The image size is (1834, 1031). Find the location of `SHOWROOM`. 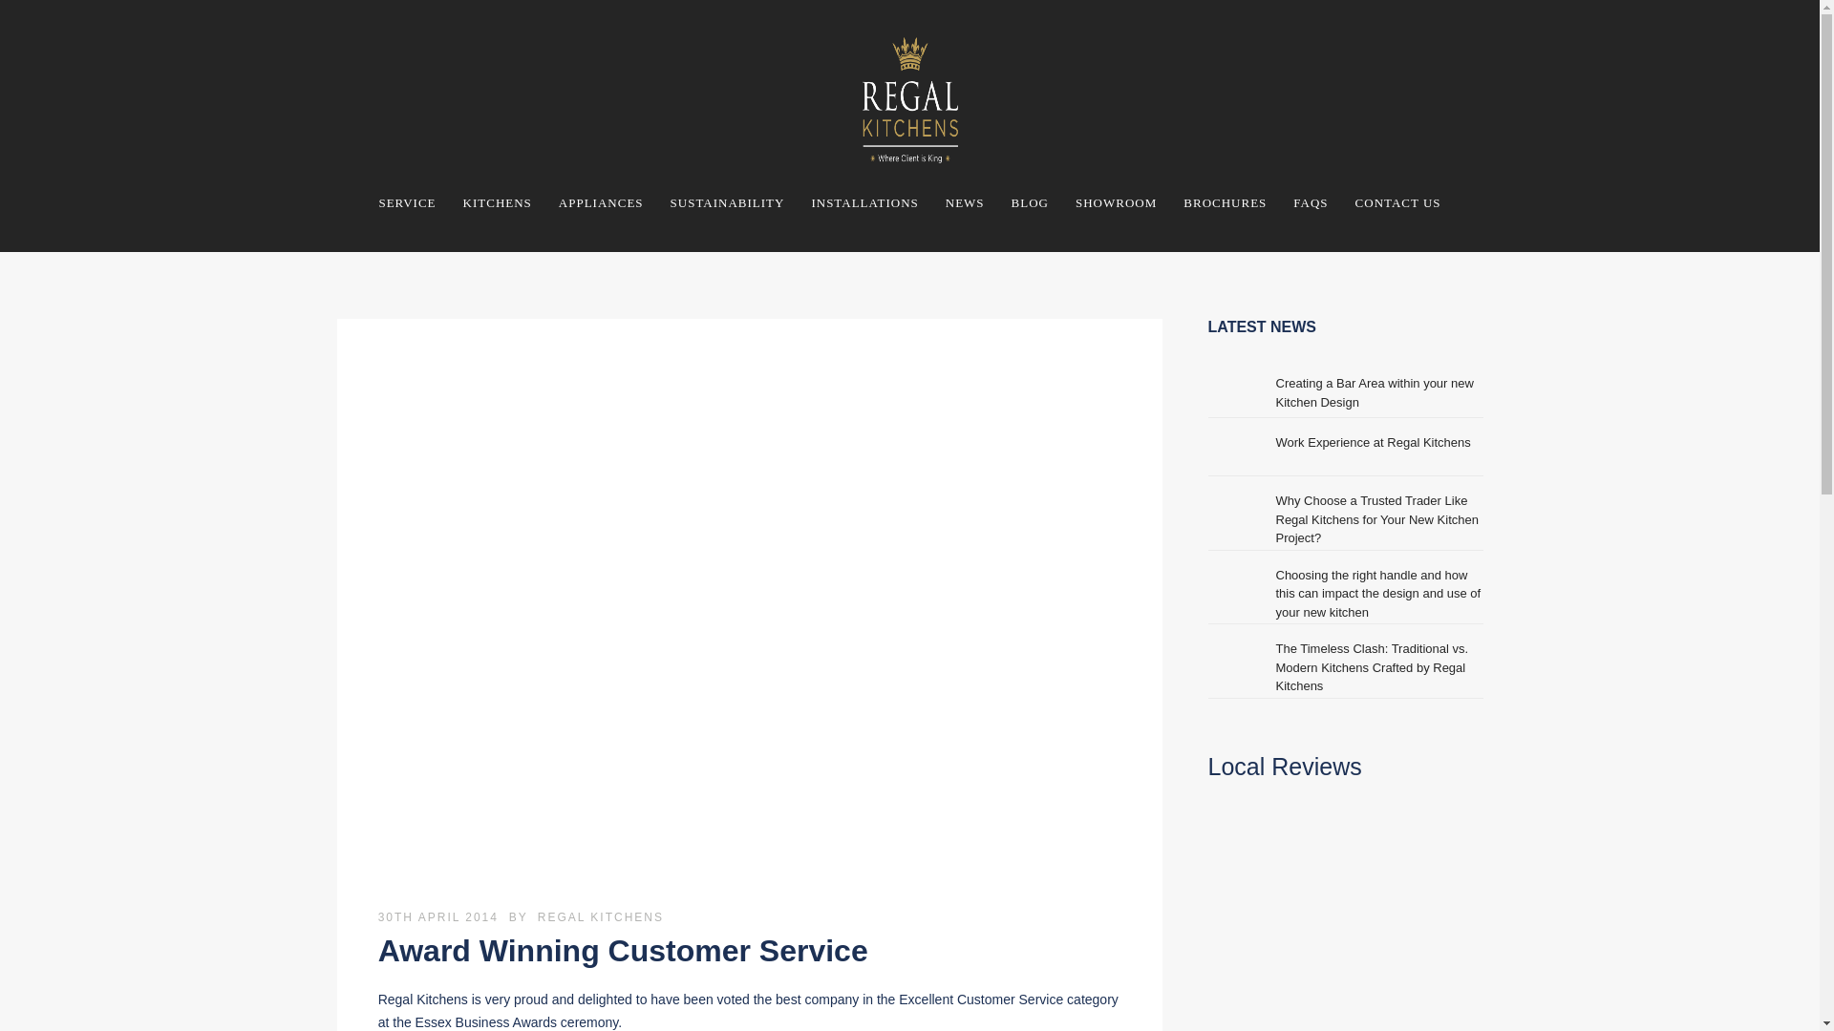

SHOWROOM is located at coordinates (1116, 202).